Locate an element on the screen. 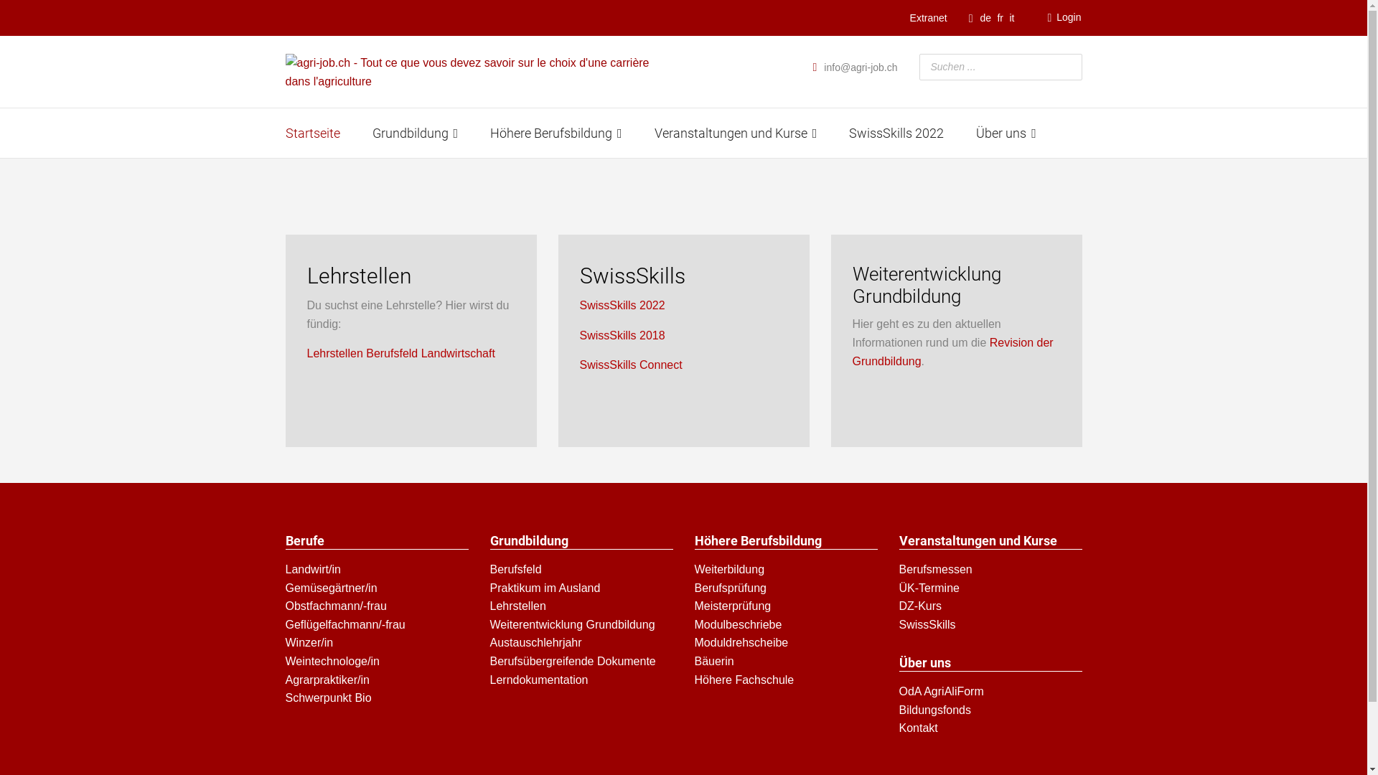  Weintechnologe/in is located at coordinates (378, 662).